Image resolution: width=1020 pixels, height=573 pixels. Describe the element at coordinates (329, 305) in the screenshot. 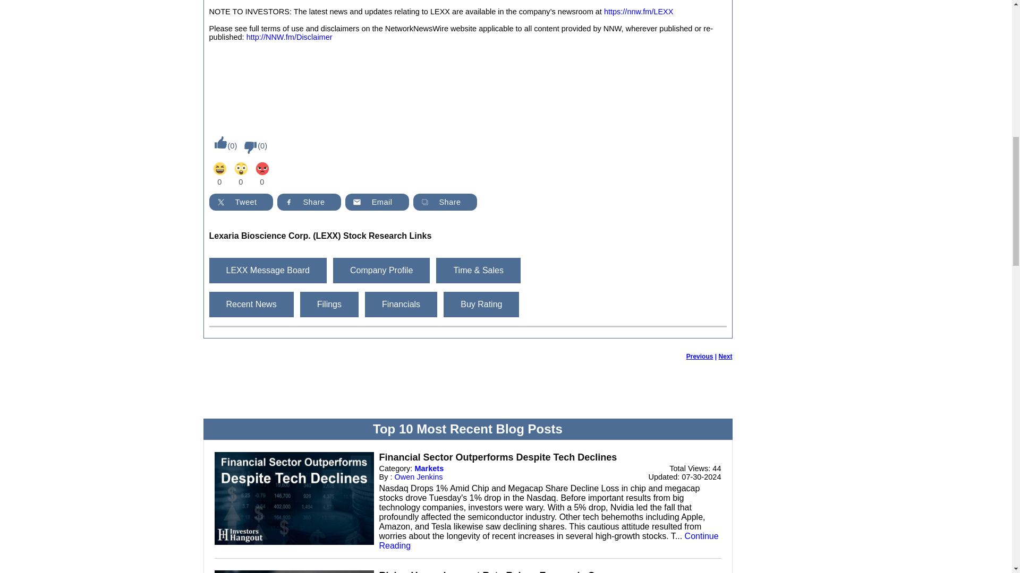

I see `LEXX Stock Filings` at that location.